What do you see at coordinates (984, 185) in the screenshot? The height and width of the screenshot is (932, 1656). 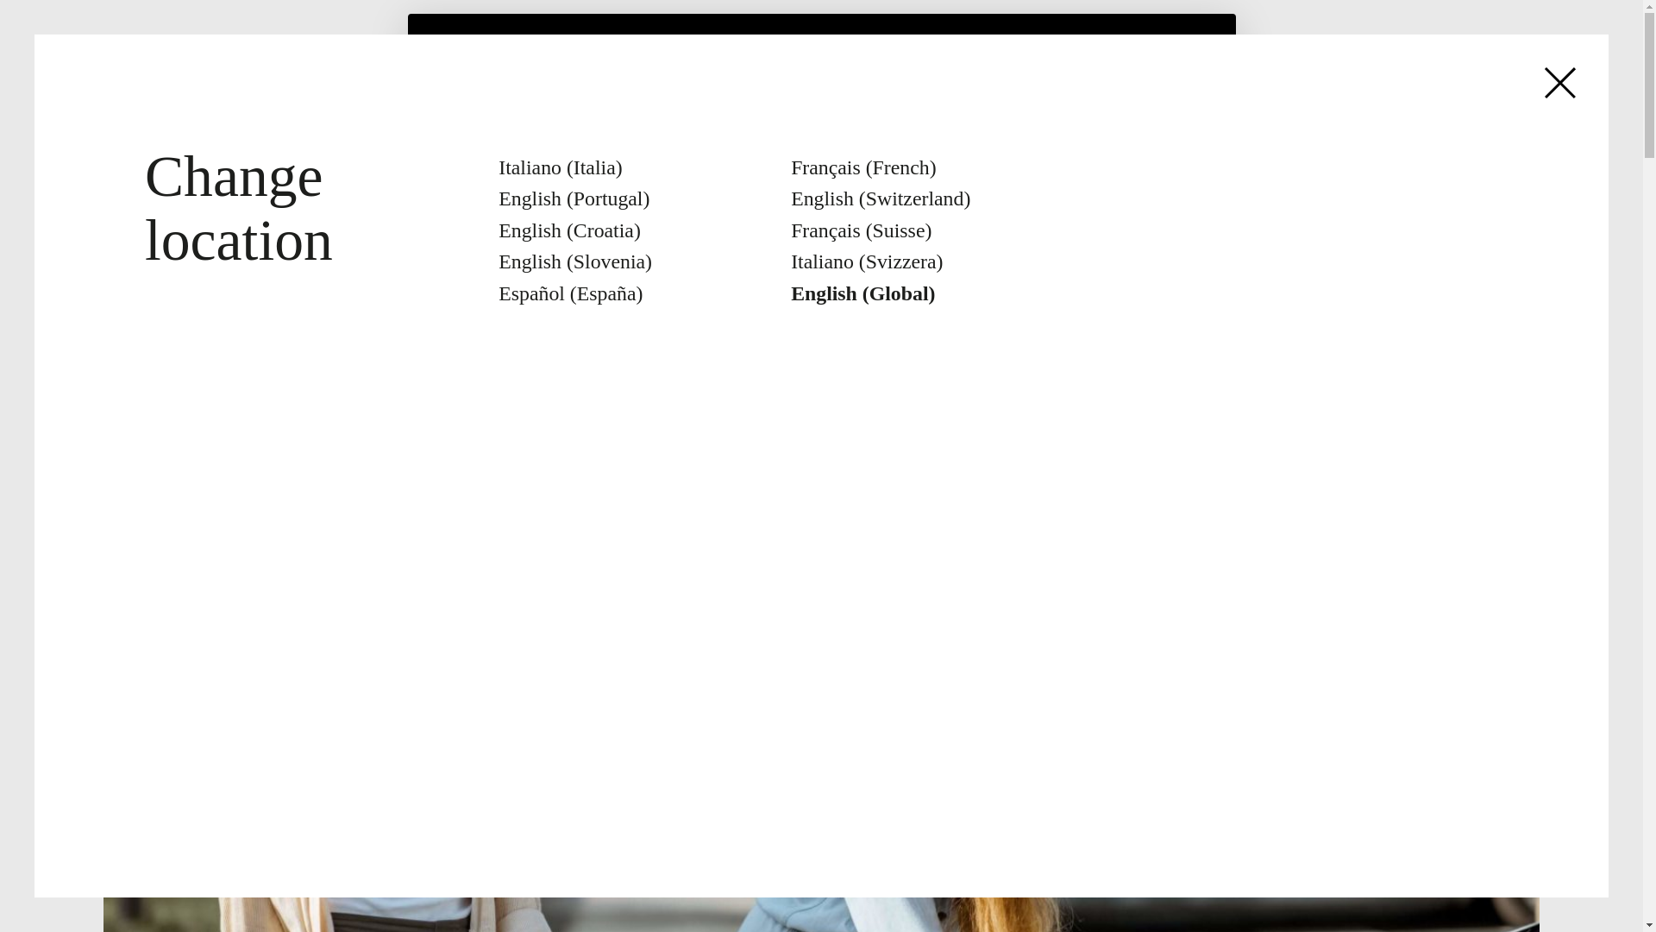 I see `false` at bounding box center [984, 185].